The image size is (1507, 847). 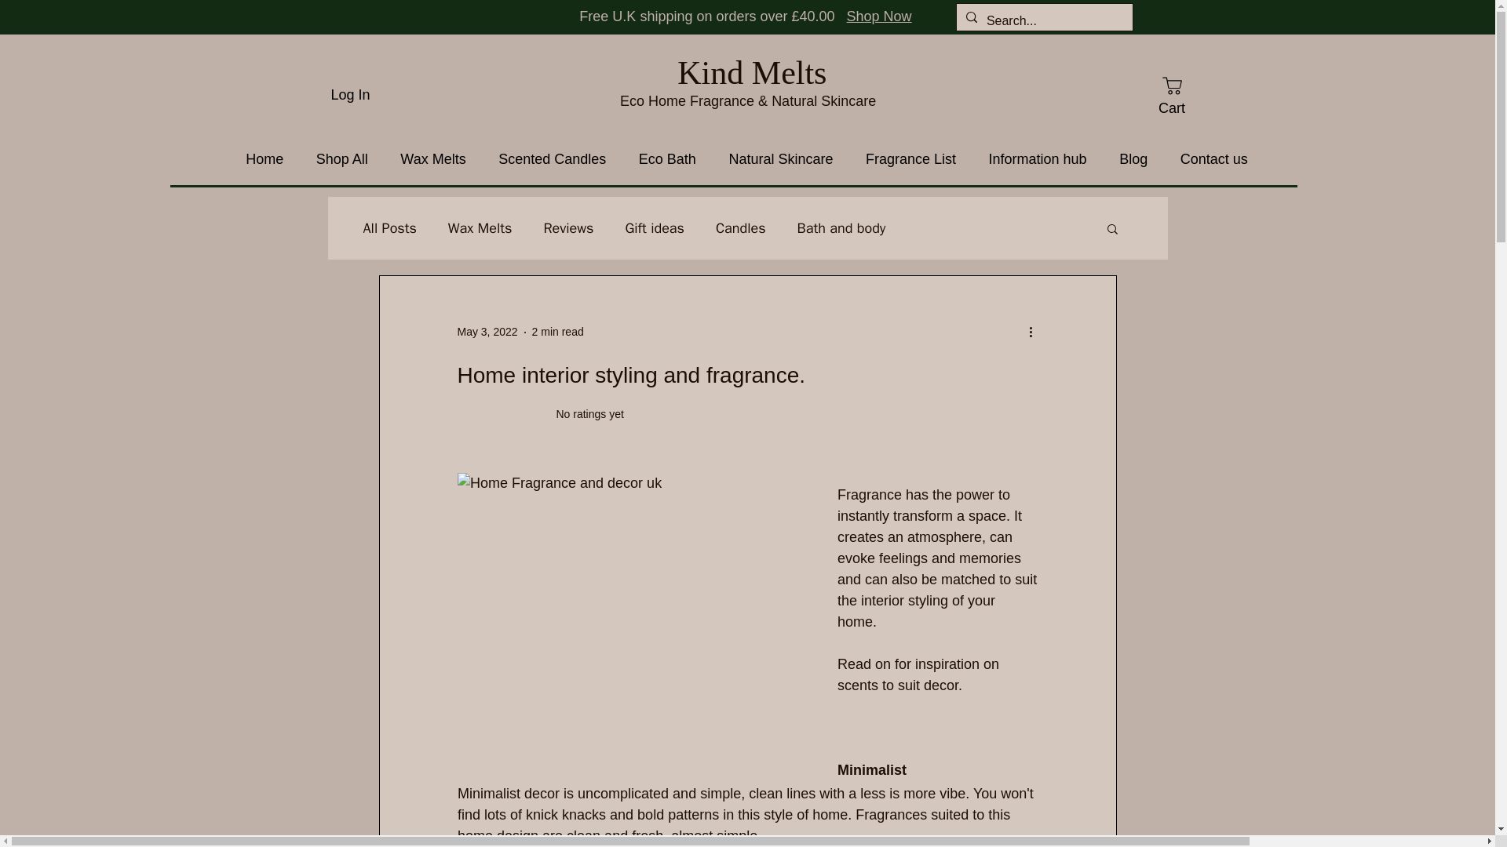 What do you see at coordinates (265, 160) in the screenshot?
I see `Home` at bounding box center [265, 160].